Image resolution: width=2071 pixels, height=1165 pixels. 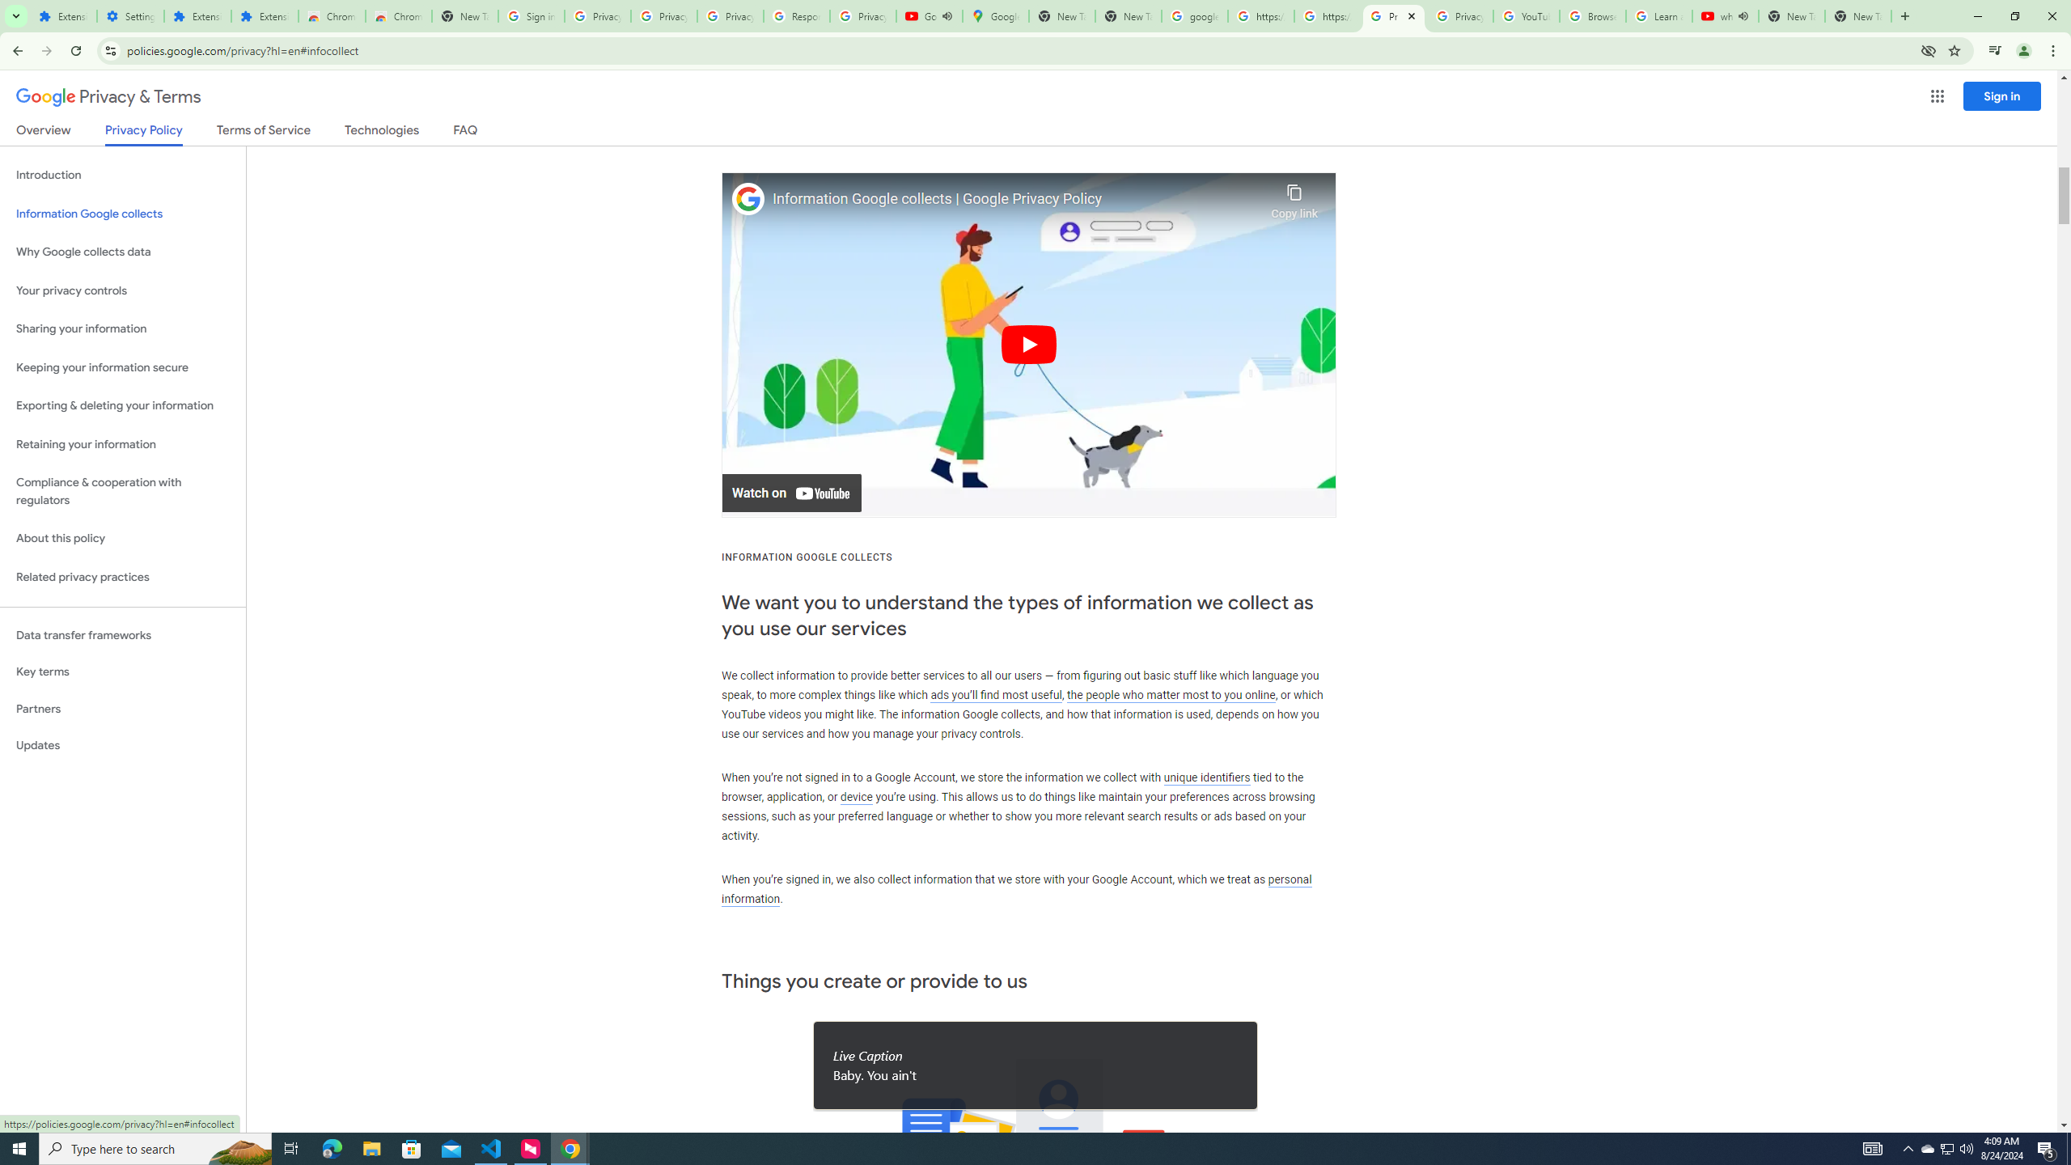 What do you see at coordinates (1029, 345) in the screenshot?
I see `Play` at bounding box center [1029, 345].